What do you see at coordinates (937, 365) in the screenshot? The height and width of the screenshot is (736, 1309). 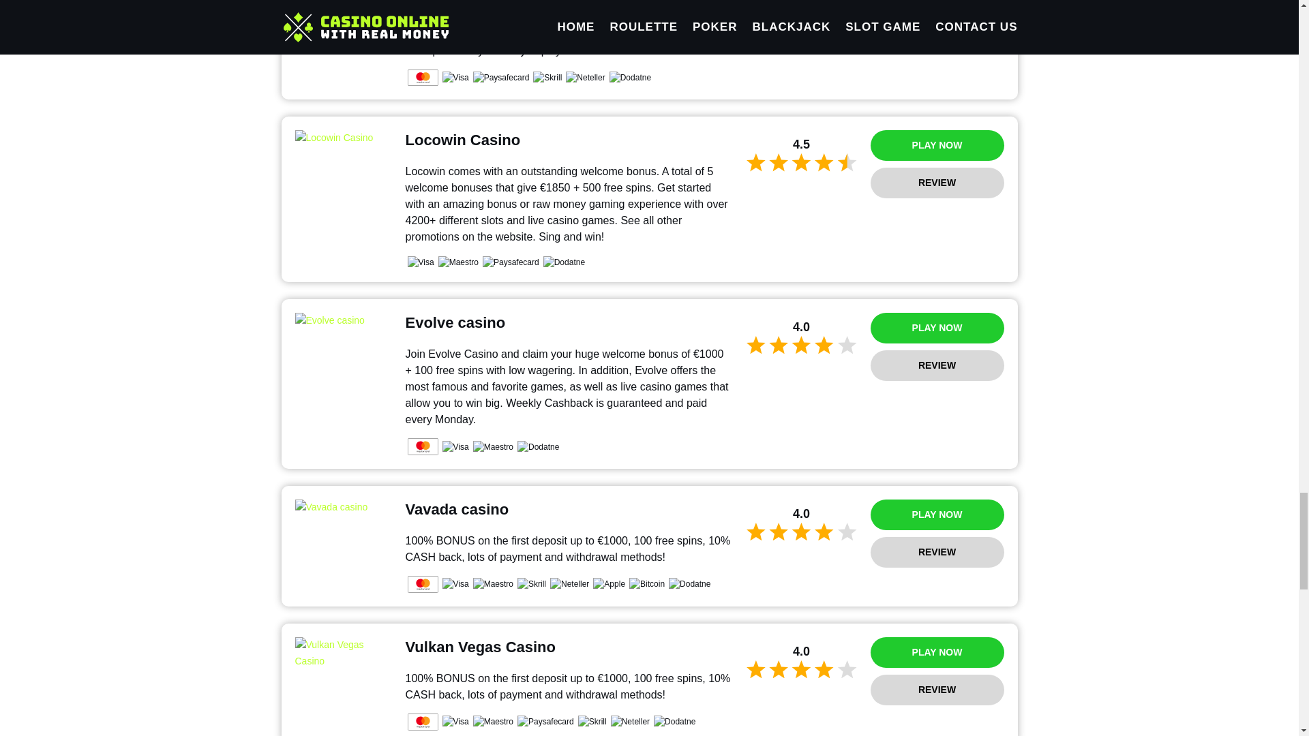 I see `REVIEW` at bounding box center [937, 365].